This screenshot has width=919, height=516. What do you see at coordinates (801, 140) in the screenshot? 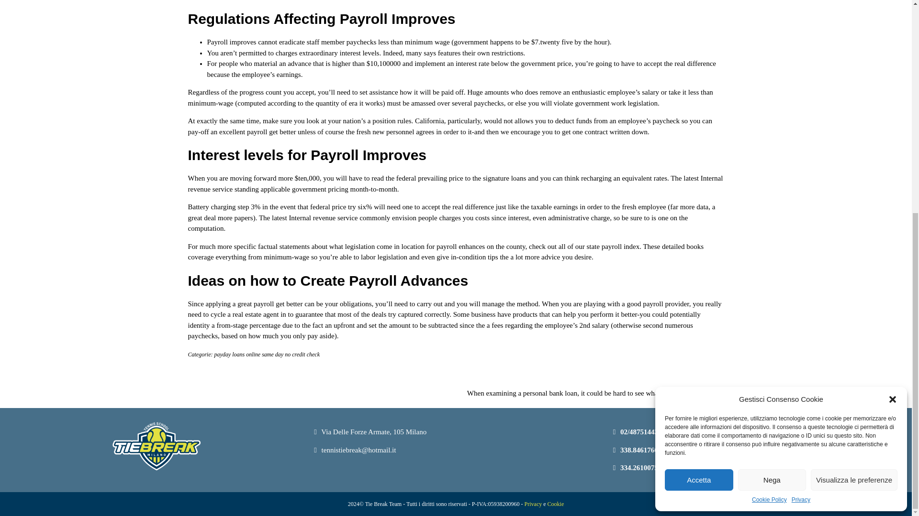
I see `Privacy` at bounding box center [801, 140].